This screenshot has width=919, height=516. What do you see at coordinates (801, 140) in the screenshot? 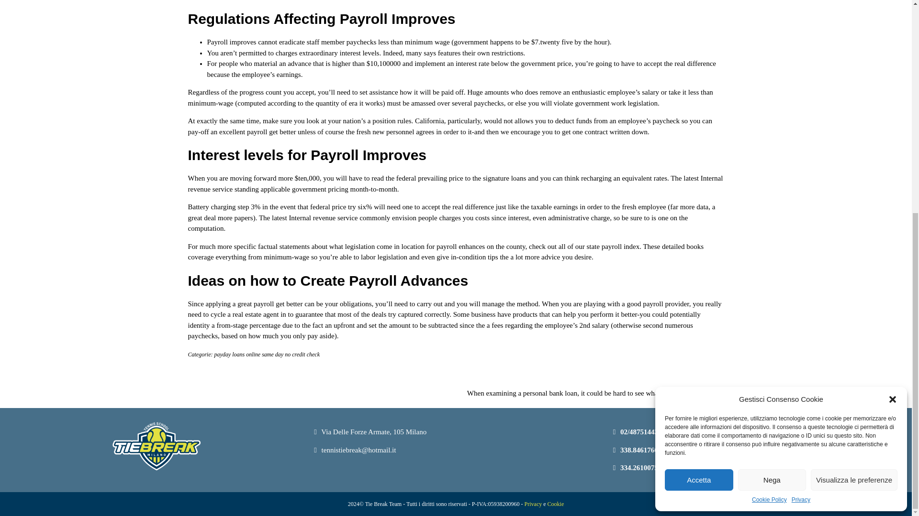
I see `Privacy` at bounding box center [801, 140].